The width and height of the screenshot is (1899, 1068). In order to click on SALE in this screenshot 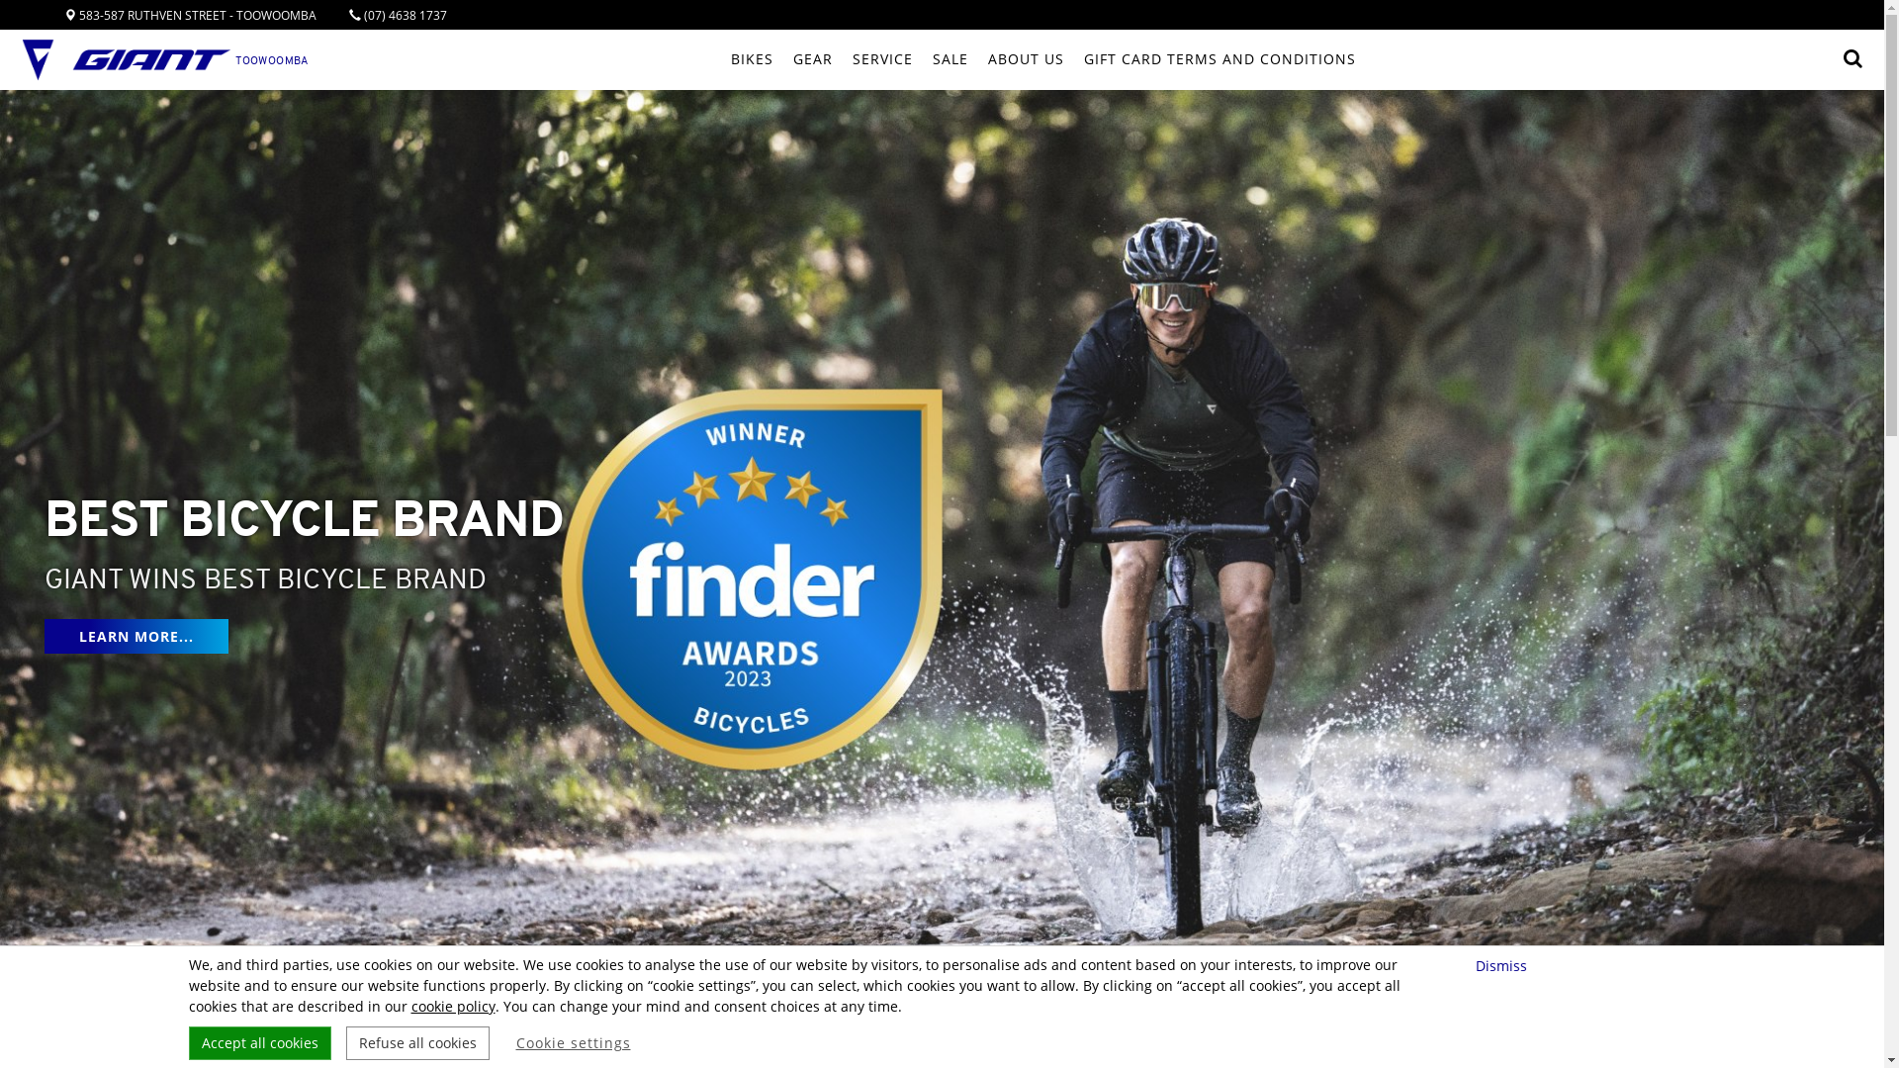, I will do `click(950, 59)`.